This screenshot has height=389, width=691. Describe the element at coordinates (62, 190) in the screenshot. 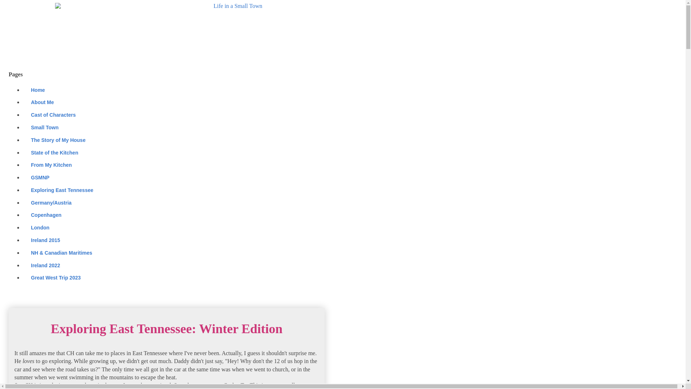

I see `Exploring East Tennessee` at that location.